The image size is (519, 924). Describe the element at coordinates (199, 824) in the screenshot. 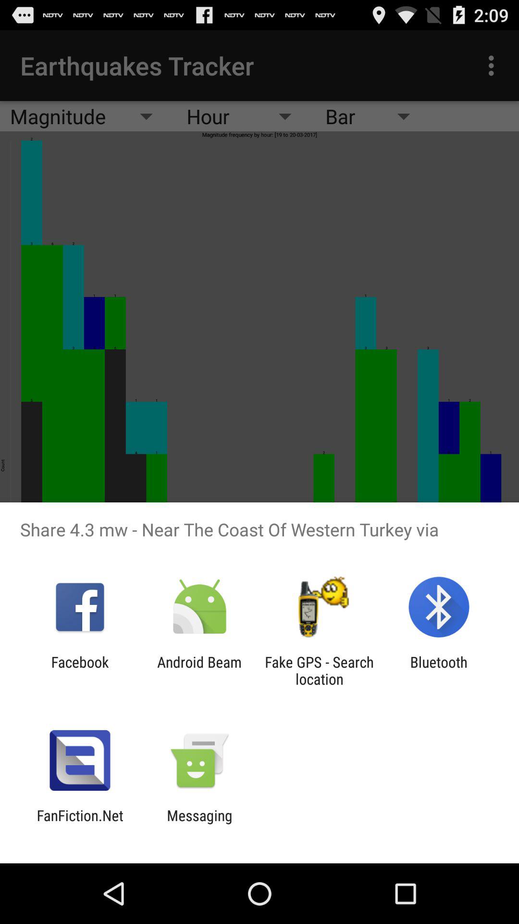

I see `turn off the item to the right of fanfiction.net item` at that location.